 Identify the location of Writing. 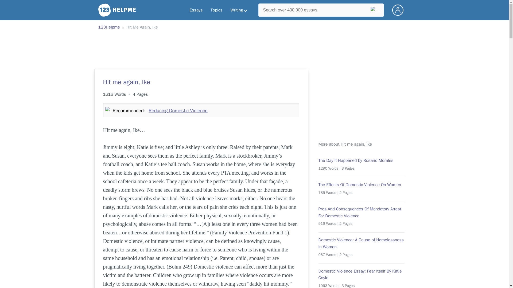
(239, 10).